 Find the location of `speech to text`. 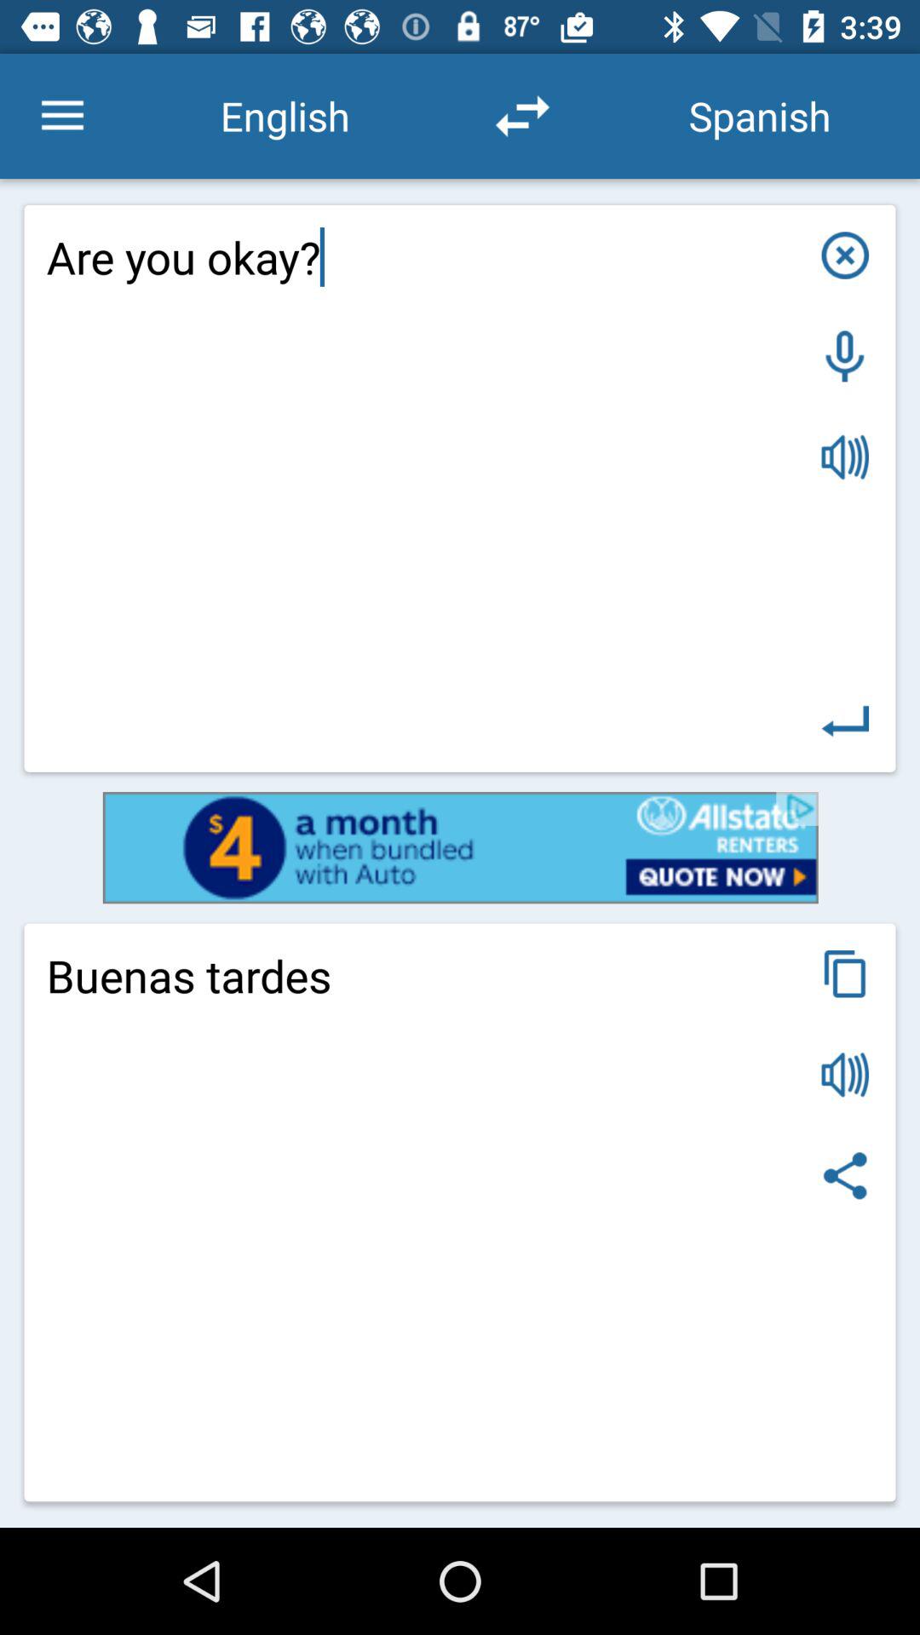

speech to text is located at coordinates (845, 356).